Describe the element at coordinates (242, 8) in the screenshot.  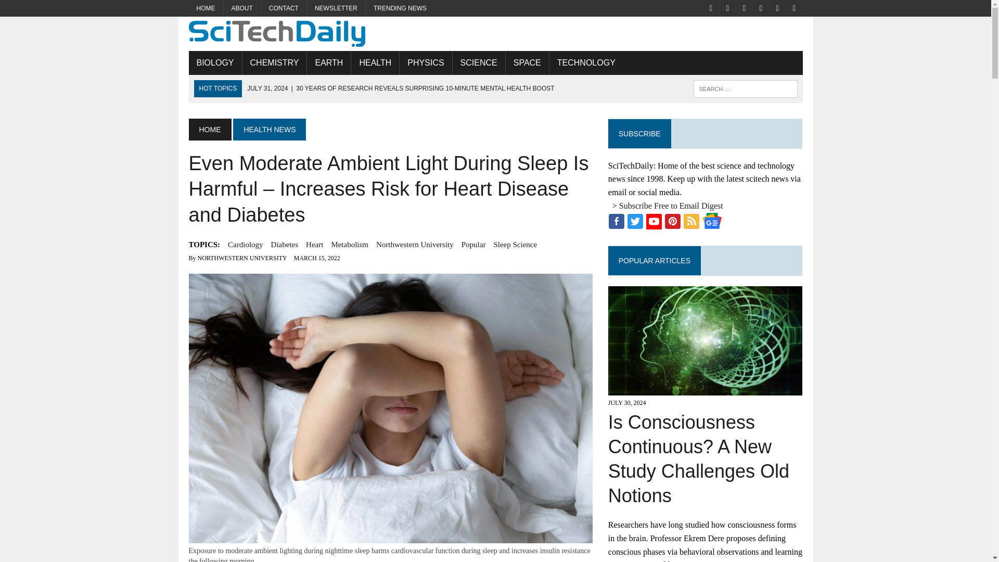
I see `About SciTechDaily` at that location.